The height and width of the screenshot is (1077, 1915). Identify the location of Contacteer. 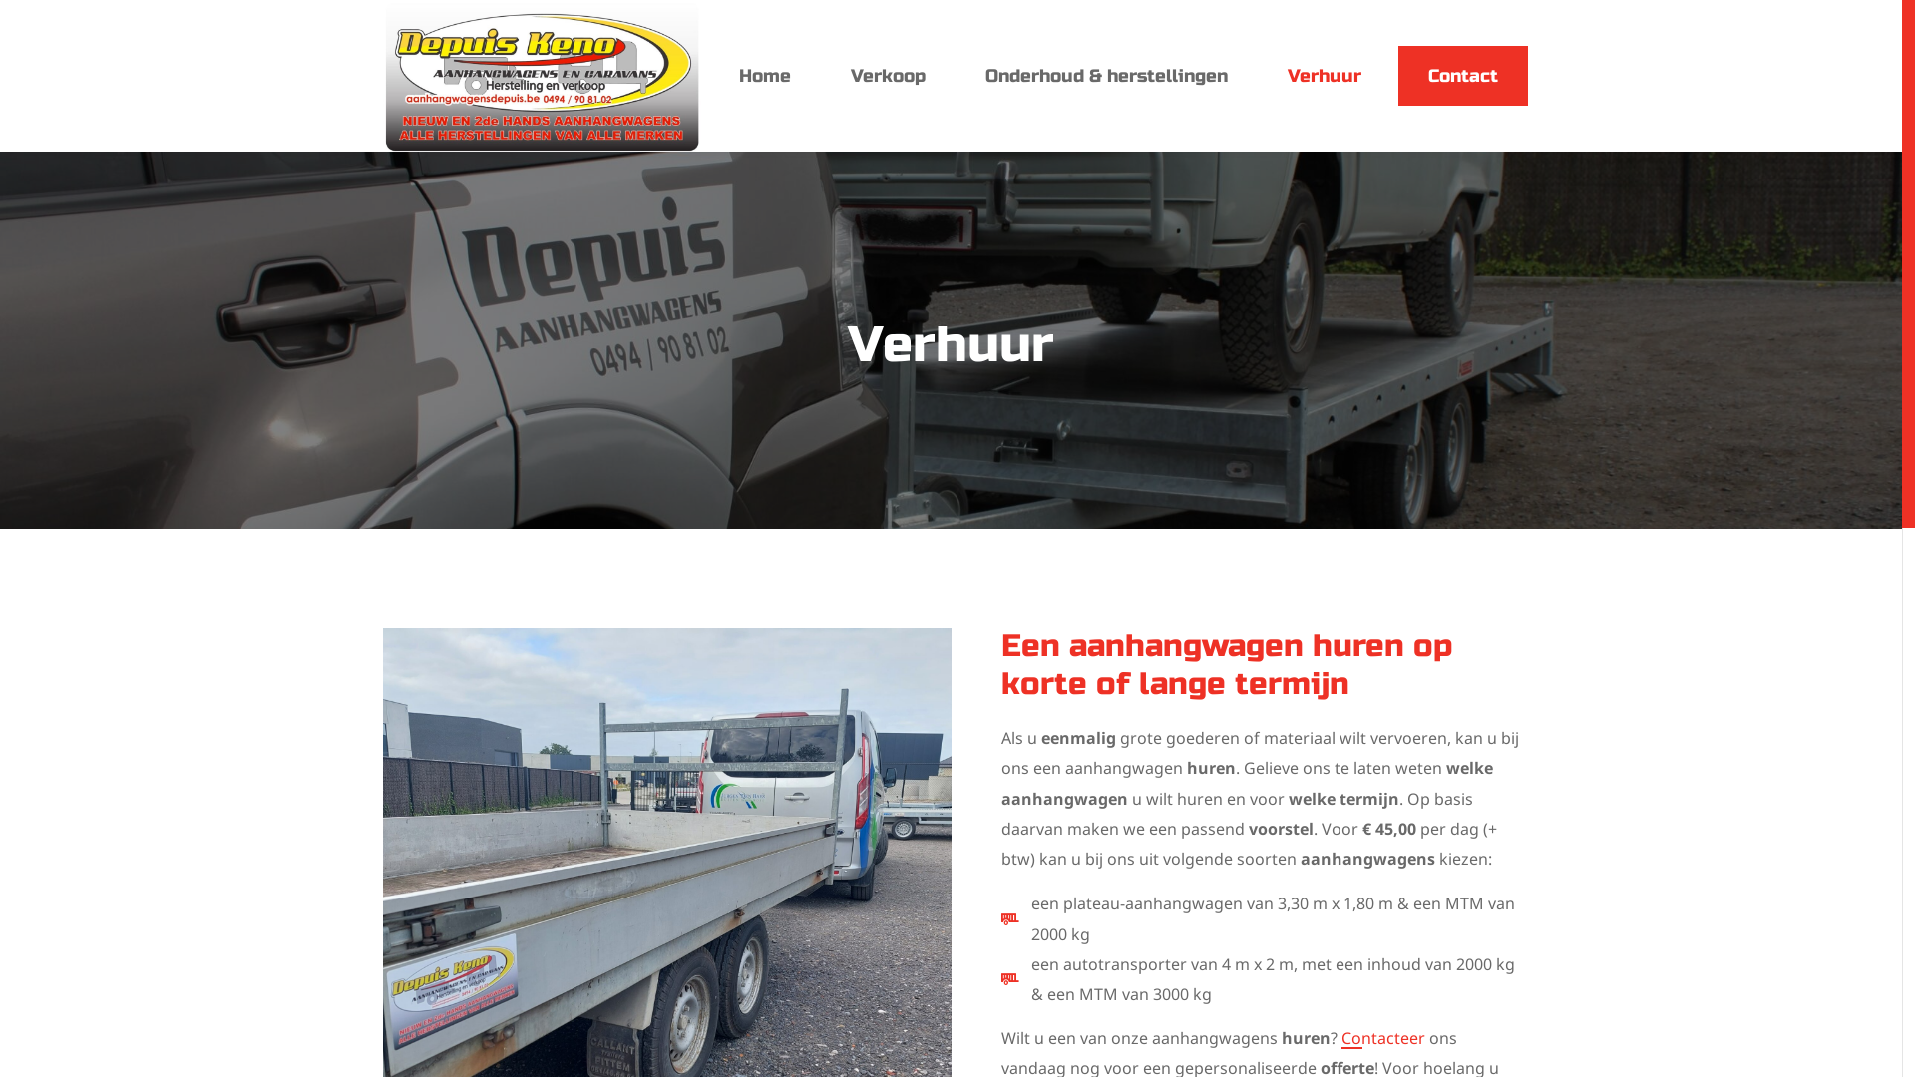
(1382, 1038).